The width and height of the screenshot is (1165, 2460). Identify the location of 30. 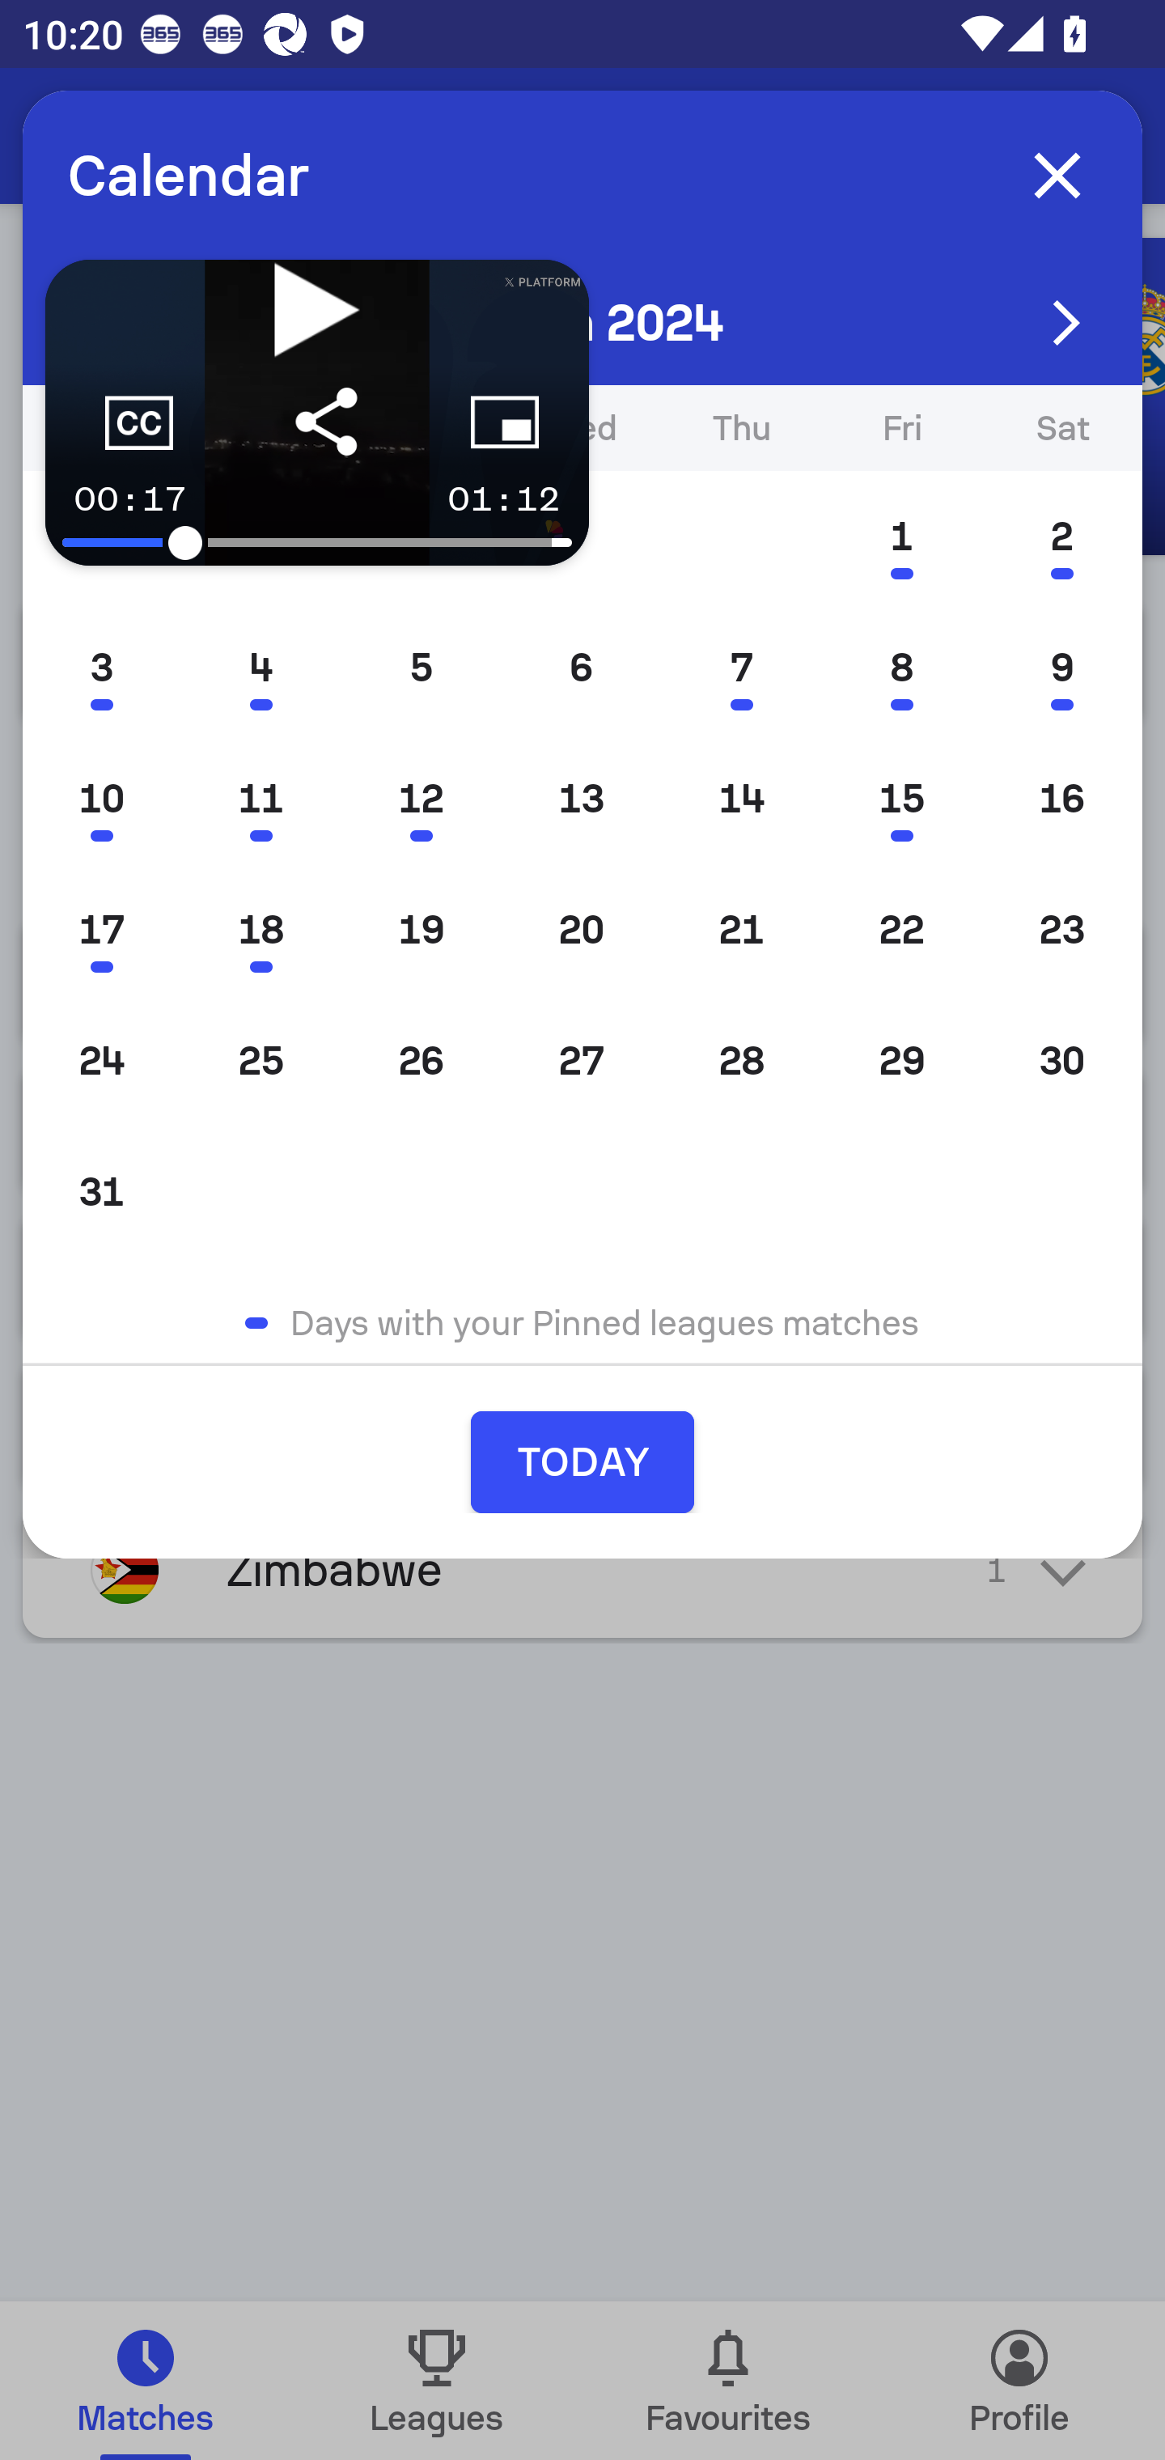
(1061, 1062).